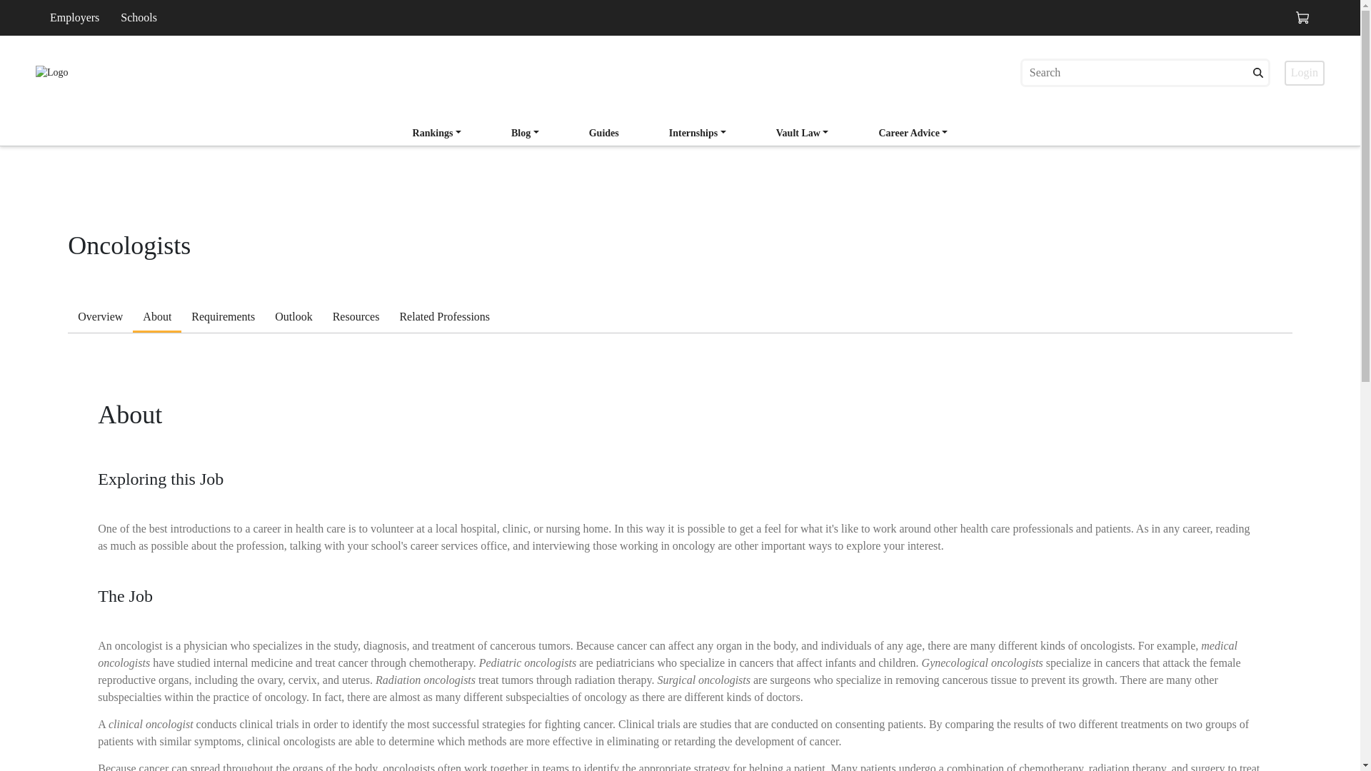  Describe the element at coordinates (444, 318) in the screenshot. I see `Internships` at that location.